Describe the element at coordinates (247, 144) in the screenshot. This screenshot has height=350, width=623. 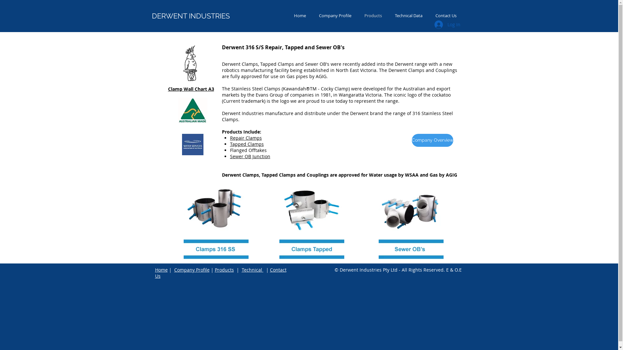
I see `Tapped Clamps` at that location.